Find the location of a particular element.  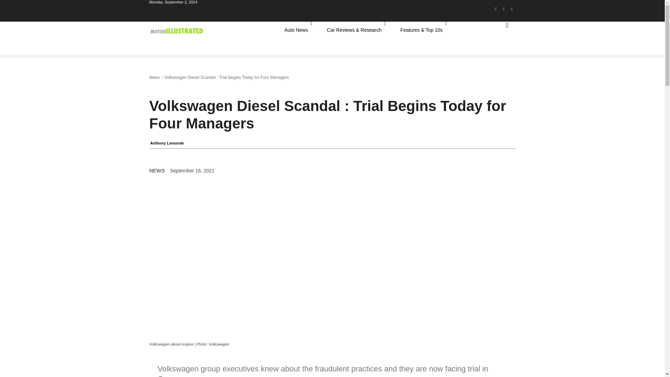

Auto News is located at coordinates (298, 30).